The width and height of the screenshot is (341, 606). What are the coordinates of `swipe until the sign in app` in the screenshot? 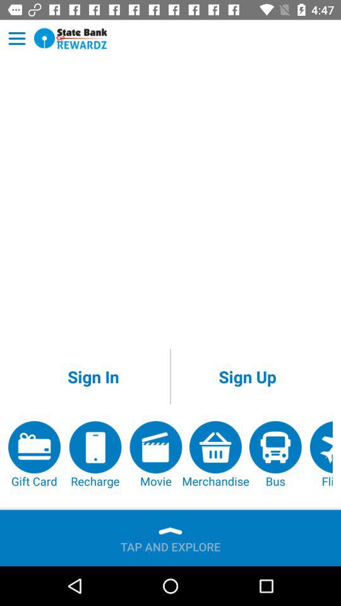 It's located at (93, 376).